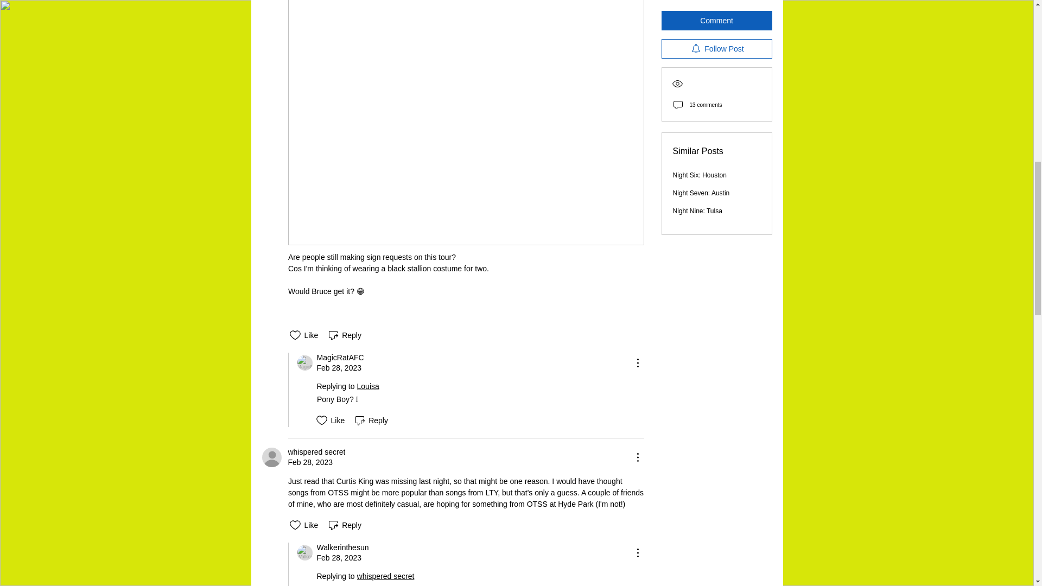  Describe the element at coordinates (305, 362) in the screenshot. I see `MagicRatAFC` at that location.